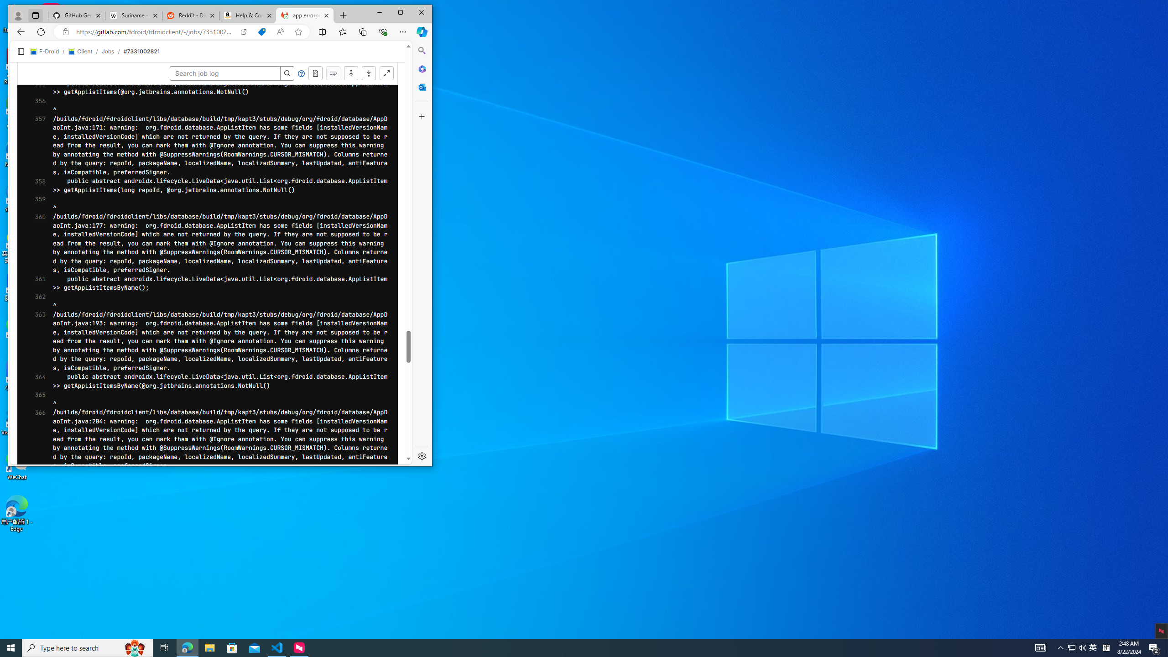  What do you see at coordinates (1077, 648) in the screenshot?
I see `User Promoted Notification Area` at bounding box center [1077, 648].